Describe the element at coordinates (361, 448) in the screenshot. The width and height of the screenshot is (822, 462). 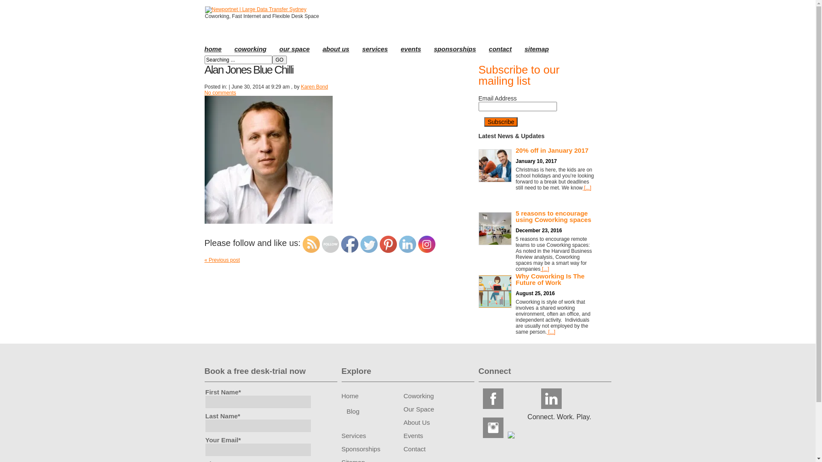
I see `Sponsorships` at that location.